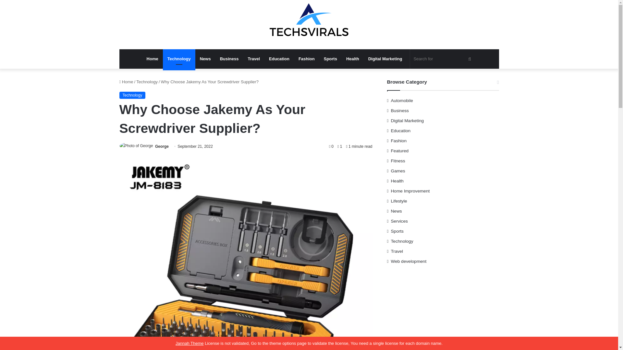 This screenshot has height=350, width=623. Describe the element at coordinates (352, 59) in the screenshot. I see `Health` at that location.